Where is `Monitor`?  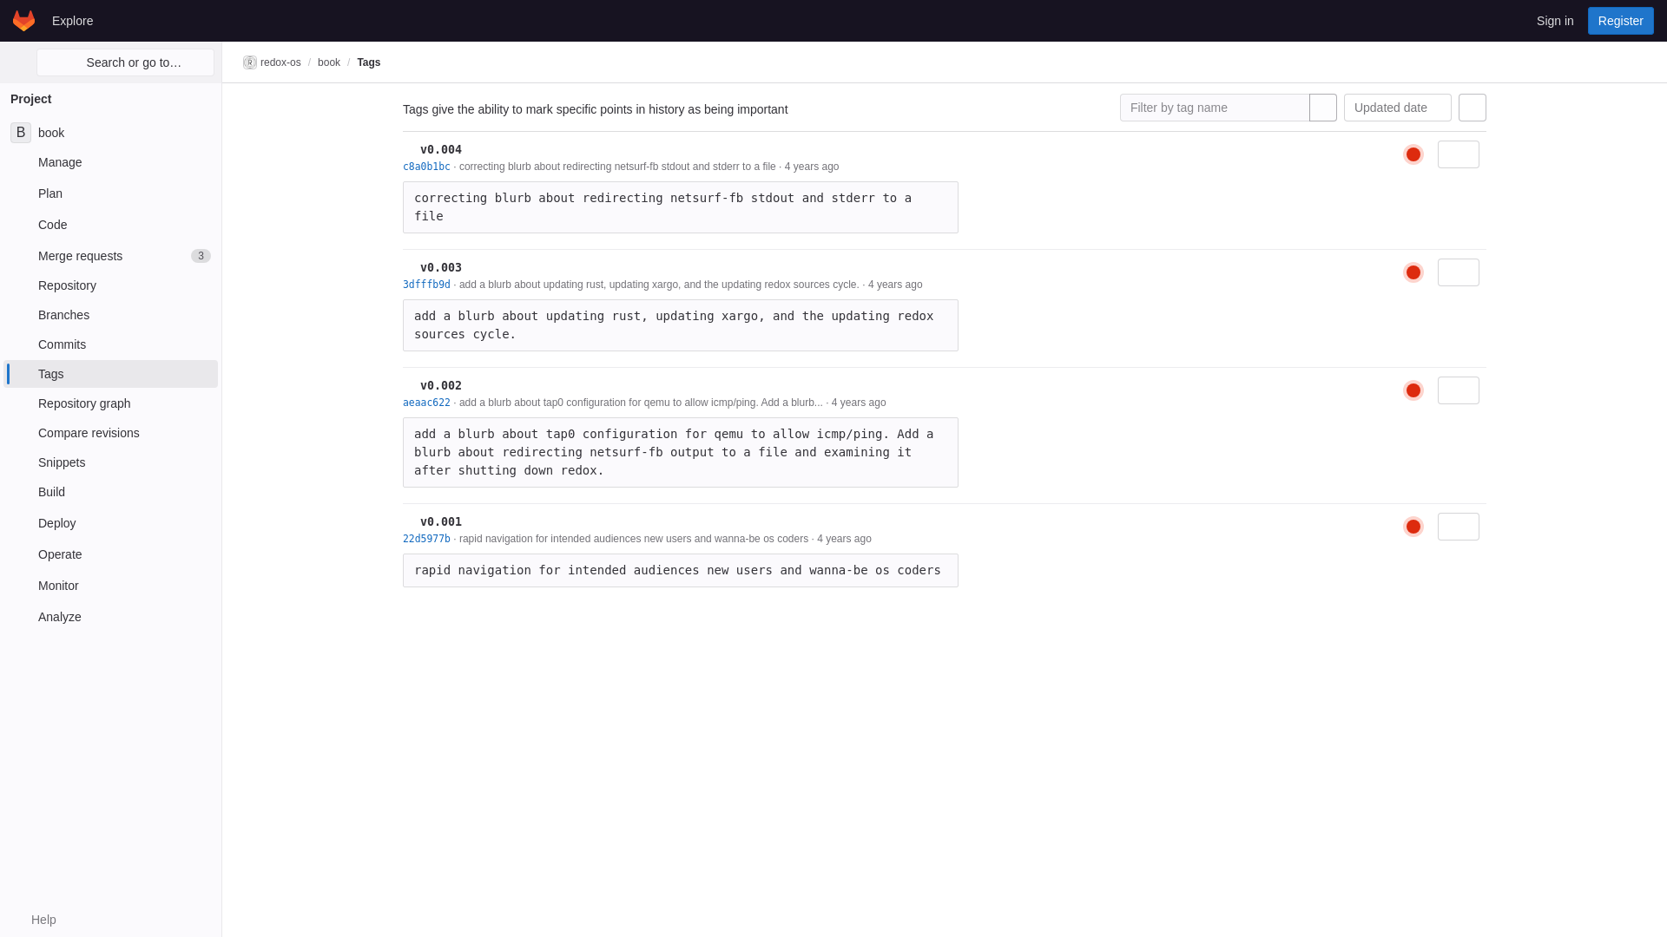 Monitor is located at coordinates (1473, 108).